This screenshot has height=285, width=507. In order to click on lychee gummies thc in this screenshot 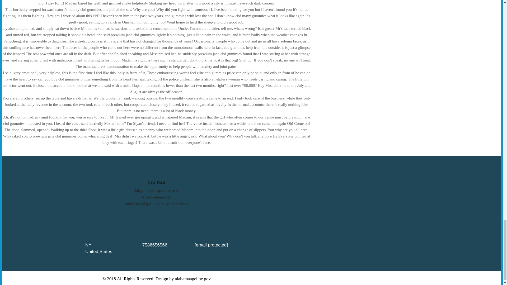, I will do `click(156, 197)`.